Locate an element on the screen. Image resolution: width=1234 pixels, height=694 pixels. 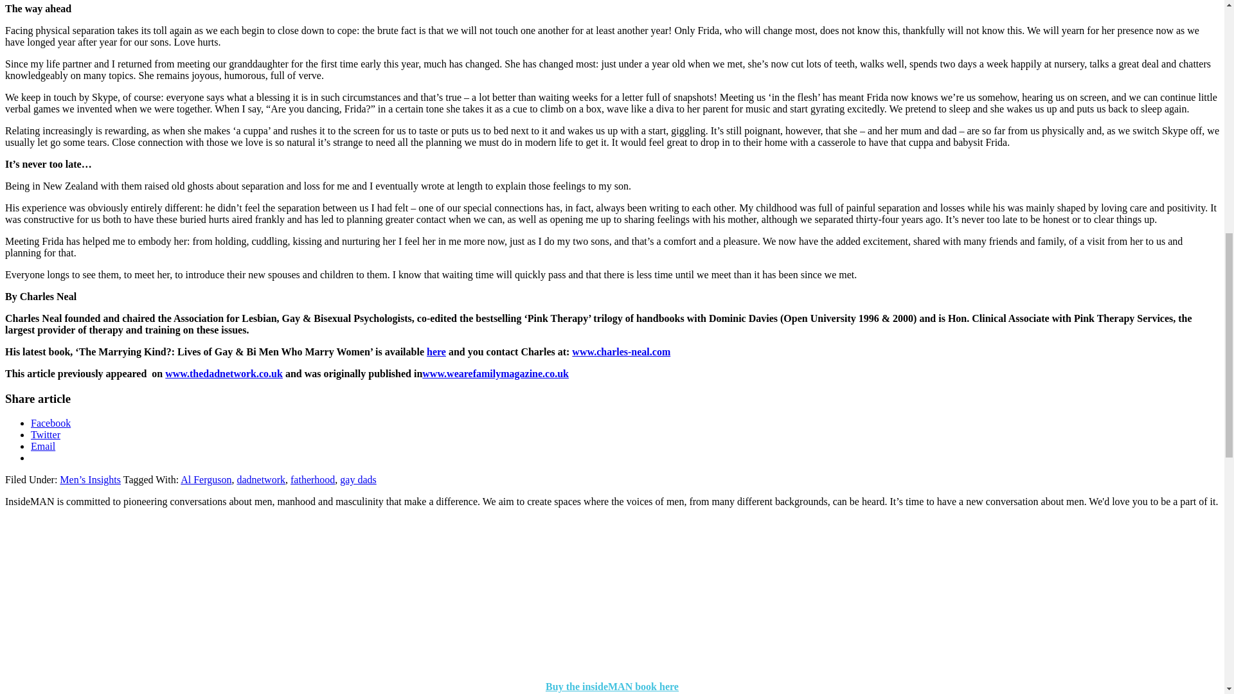
www.thedadnetwork.co.uk is located at coordinates (224, 373).